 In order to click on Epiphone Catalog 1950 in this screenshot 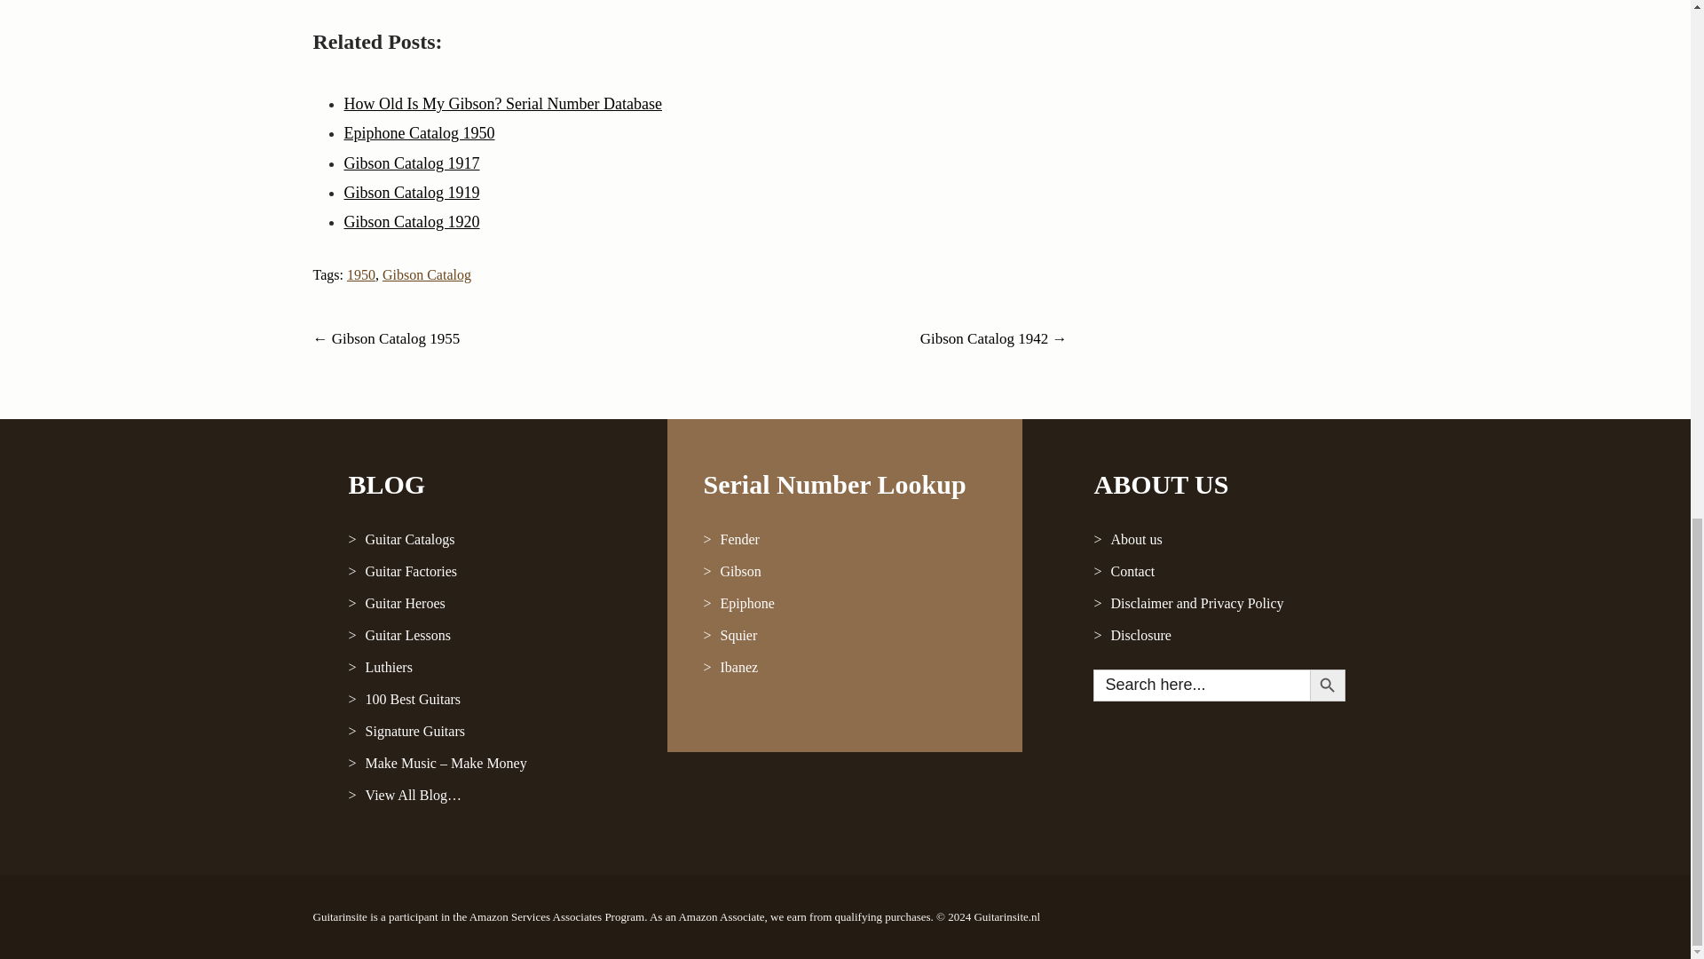, I will do `click(419, 133)`.